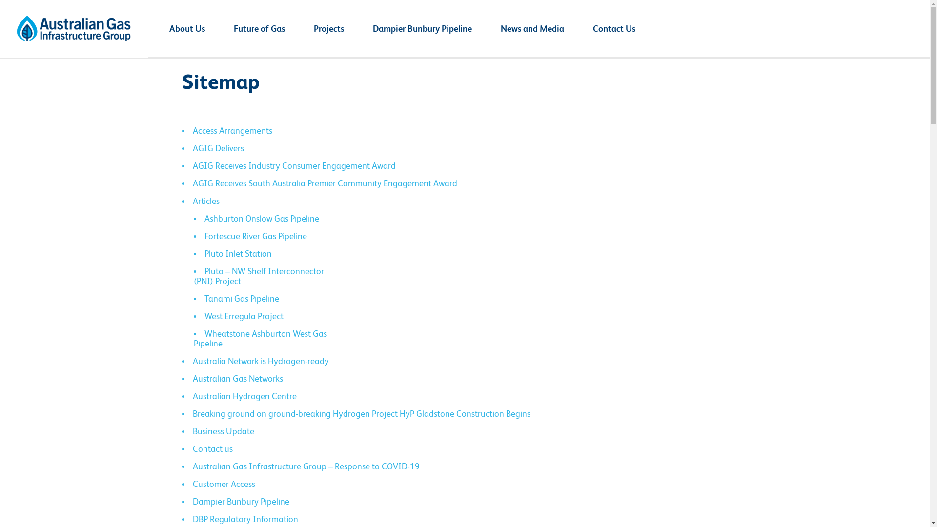  I want to click on Australia Network is Hydrogen-ready, so click(261, 361).